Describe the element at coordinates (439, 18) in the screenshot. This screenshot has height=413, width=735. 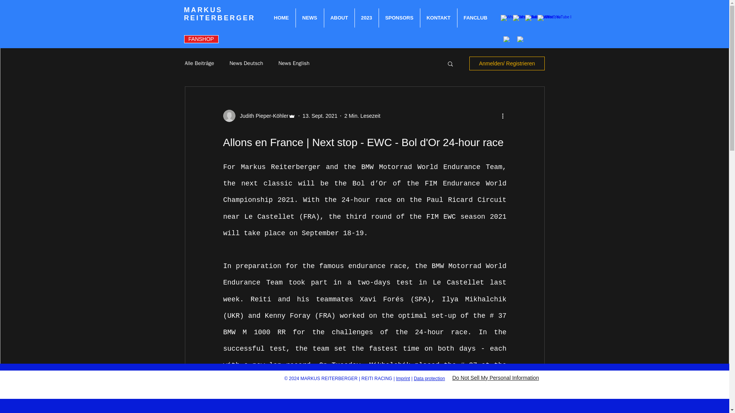
I see `KONTAKT` at that location.